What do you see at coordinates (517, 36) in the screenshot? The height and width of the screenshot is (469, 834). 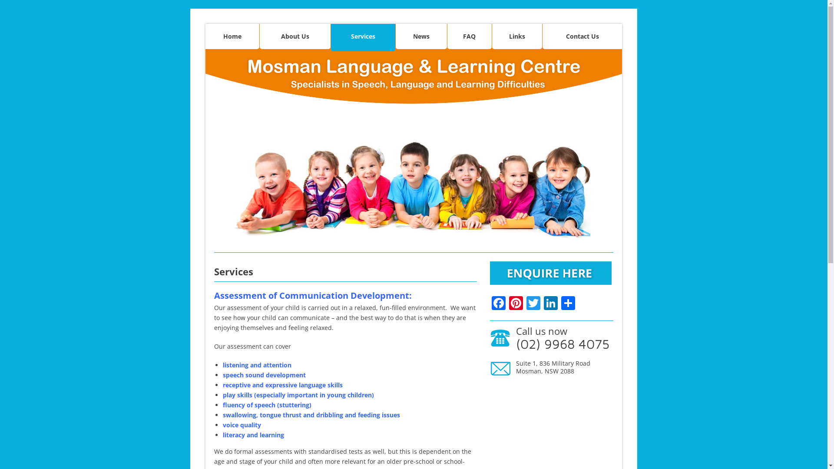 I see `Links` at bounding box center [517, 36].